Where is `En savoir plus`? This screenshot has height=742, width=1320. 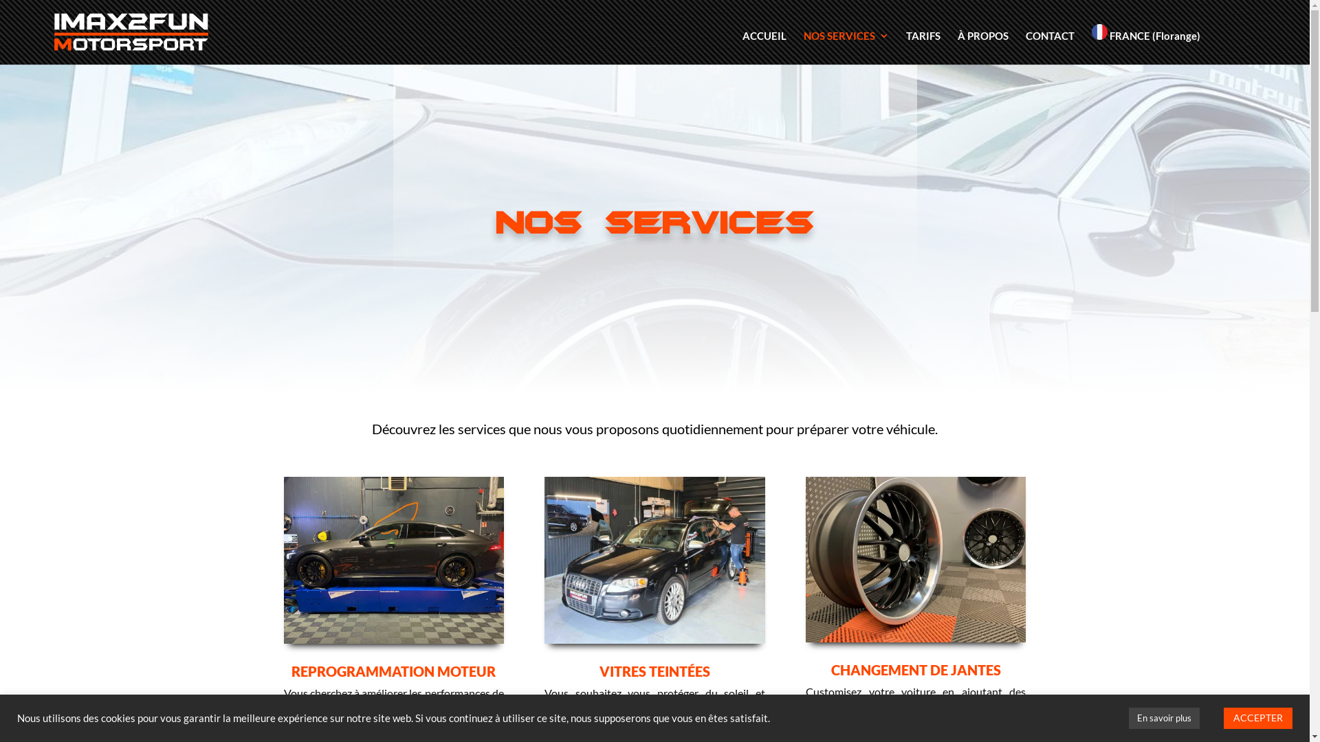
En savoir plus is located at coordinates (1165, 719).